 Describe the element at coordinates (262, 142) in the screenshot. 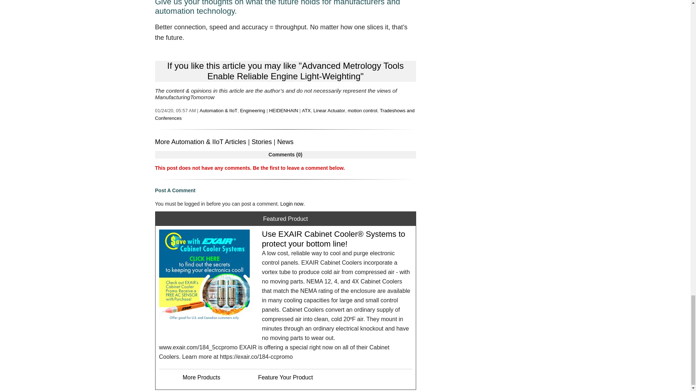

I see `Stories` at that location.